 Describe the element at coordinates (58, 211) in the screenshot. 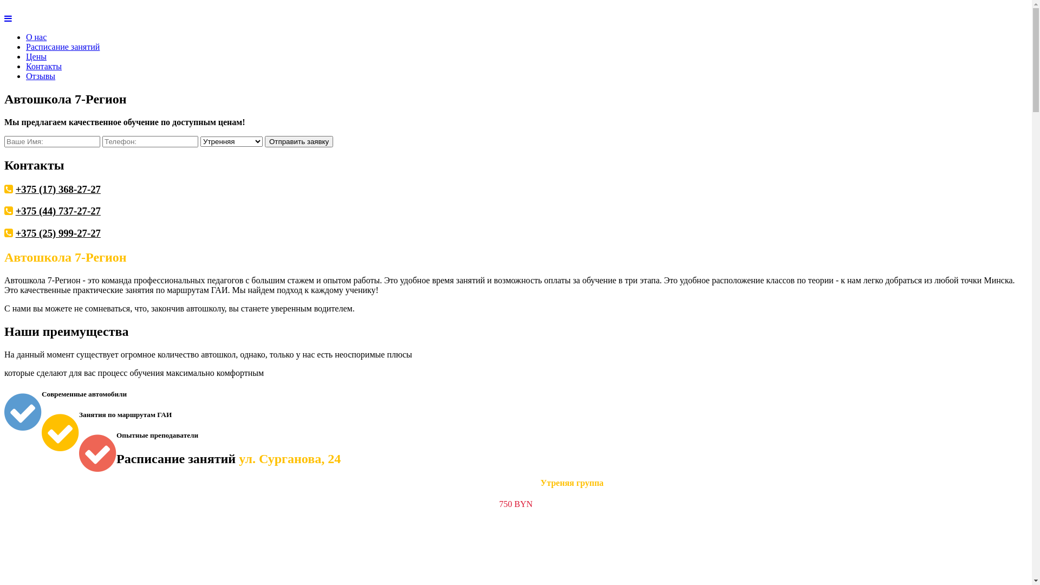

I see `+375 (44) 737-27-27` at that location.